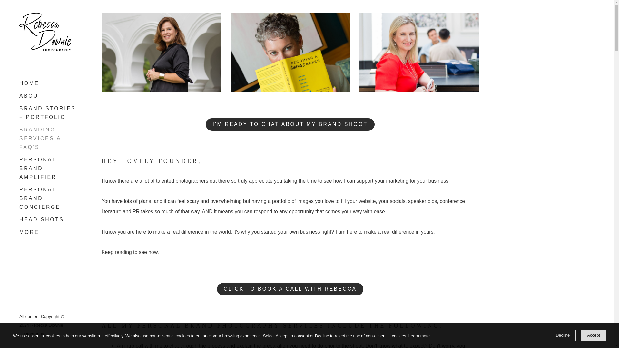  I want to click on Accept, so click(593, 335).